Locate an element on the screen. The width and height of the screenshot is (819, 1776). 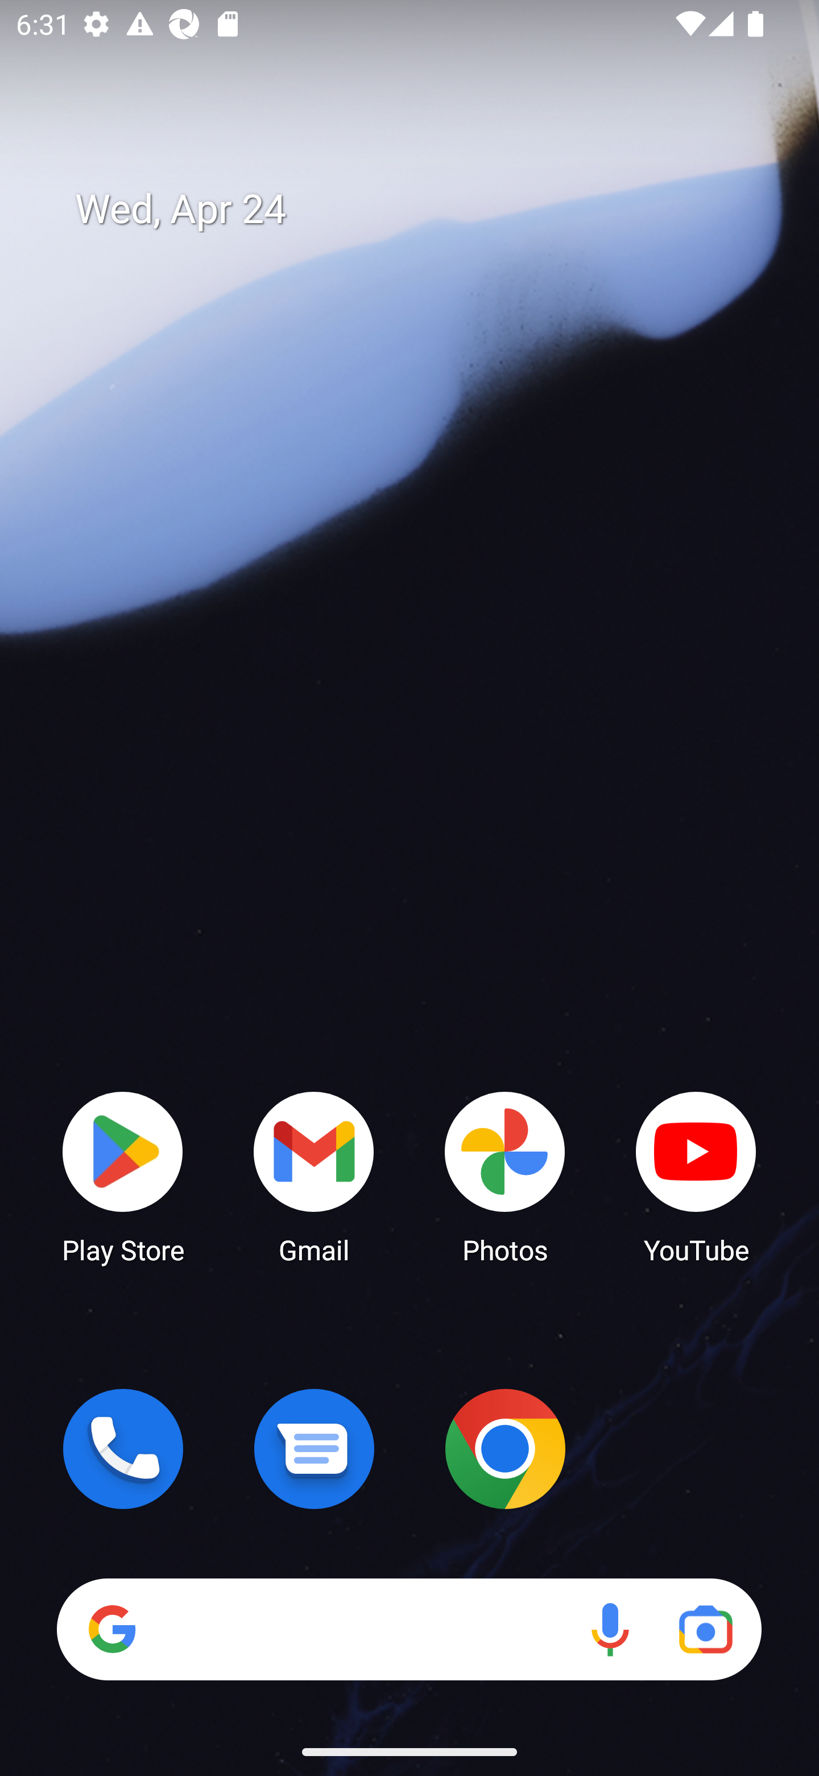
Play Store is located at coordinates (123, 1176).